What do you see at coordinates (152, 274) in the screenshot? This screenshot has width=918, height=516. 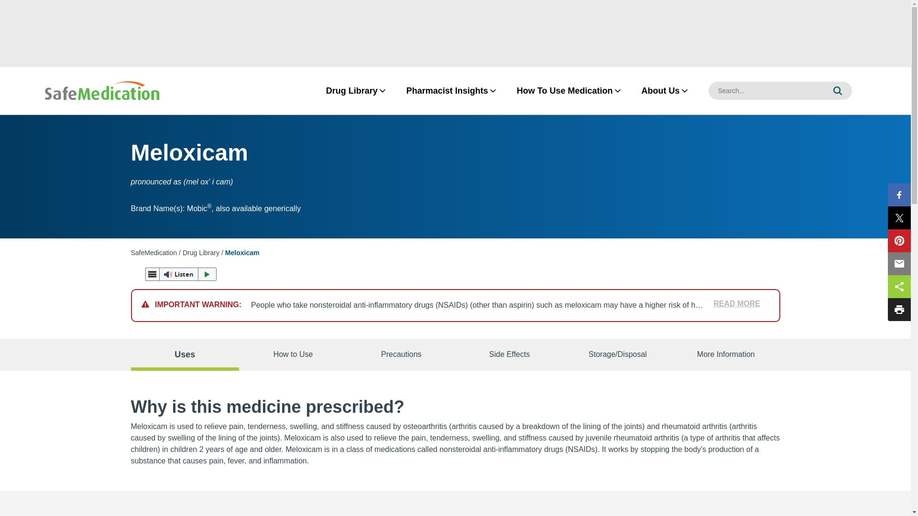 I see `webReader menu` at bounding box center [152, 274].